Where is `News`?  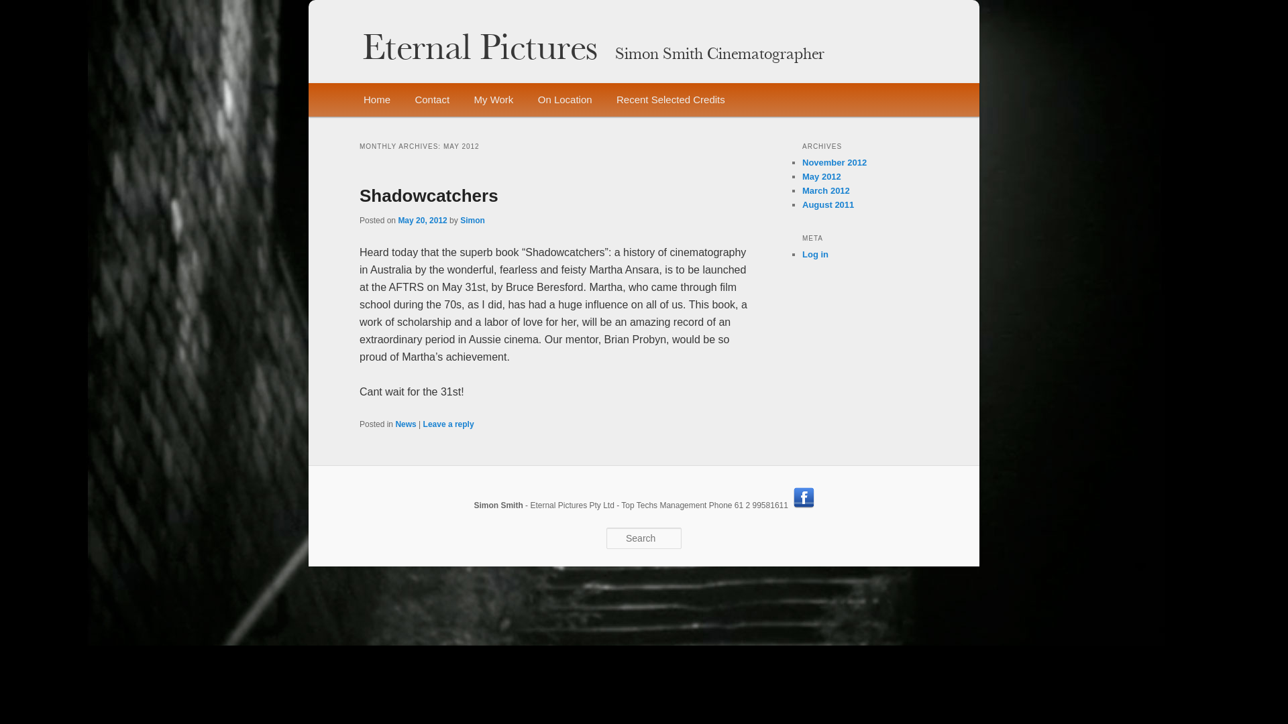 News is located at coordinates (405, 424).